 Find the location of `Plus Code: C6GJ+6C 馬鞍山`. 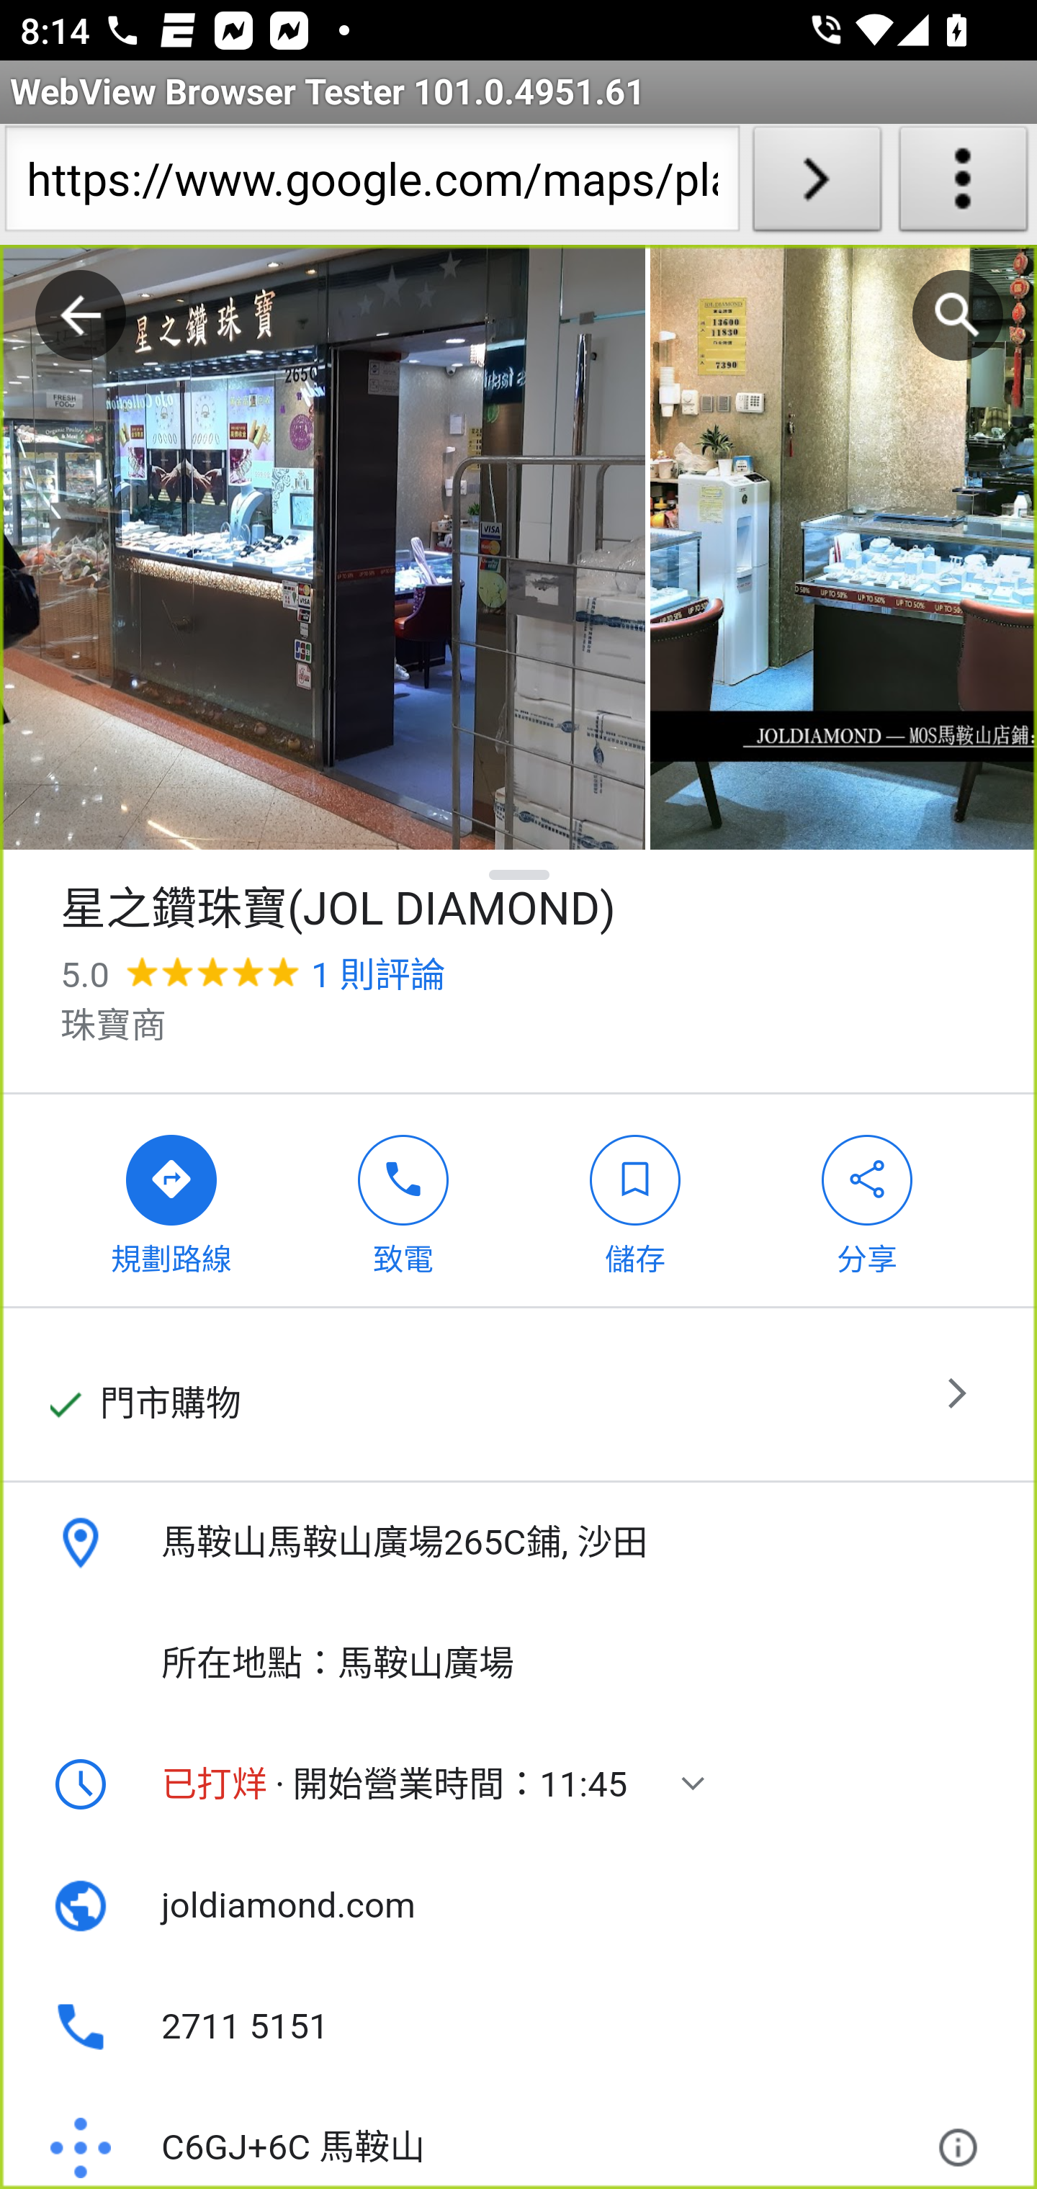

Plus Code: C6GJ+6C 馬鞍山 is located at coordinates (482, 2136).